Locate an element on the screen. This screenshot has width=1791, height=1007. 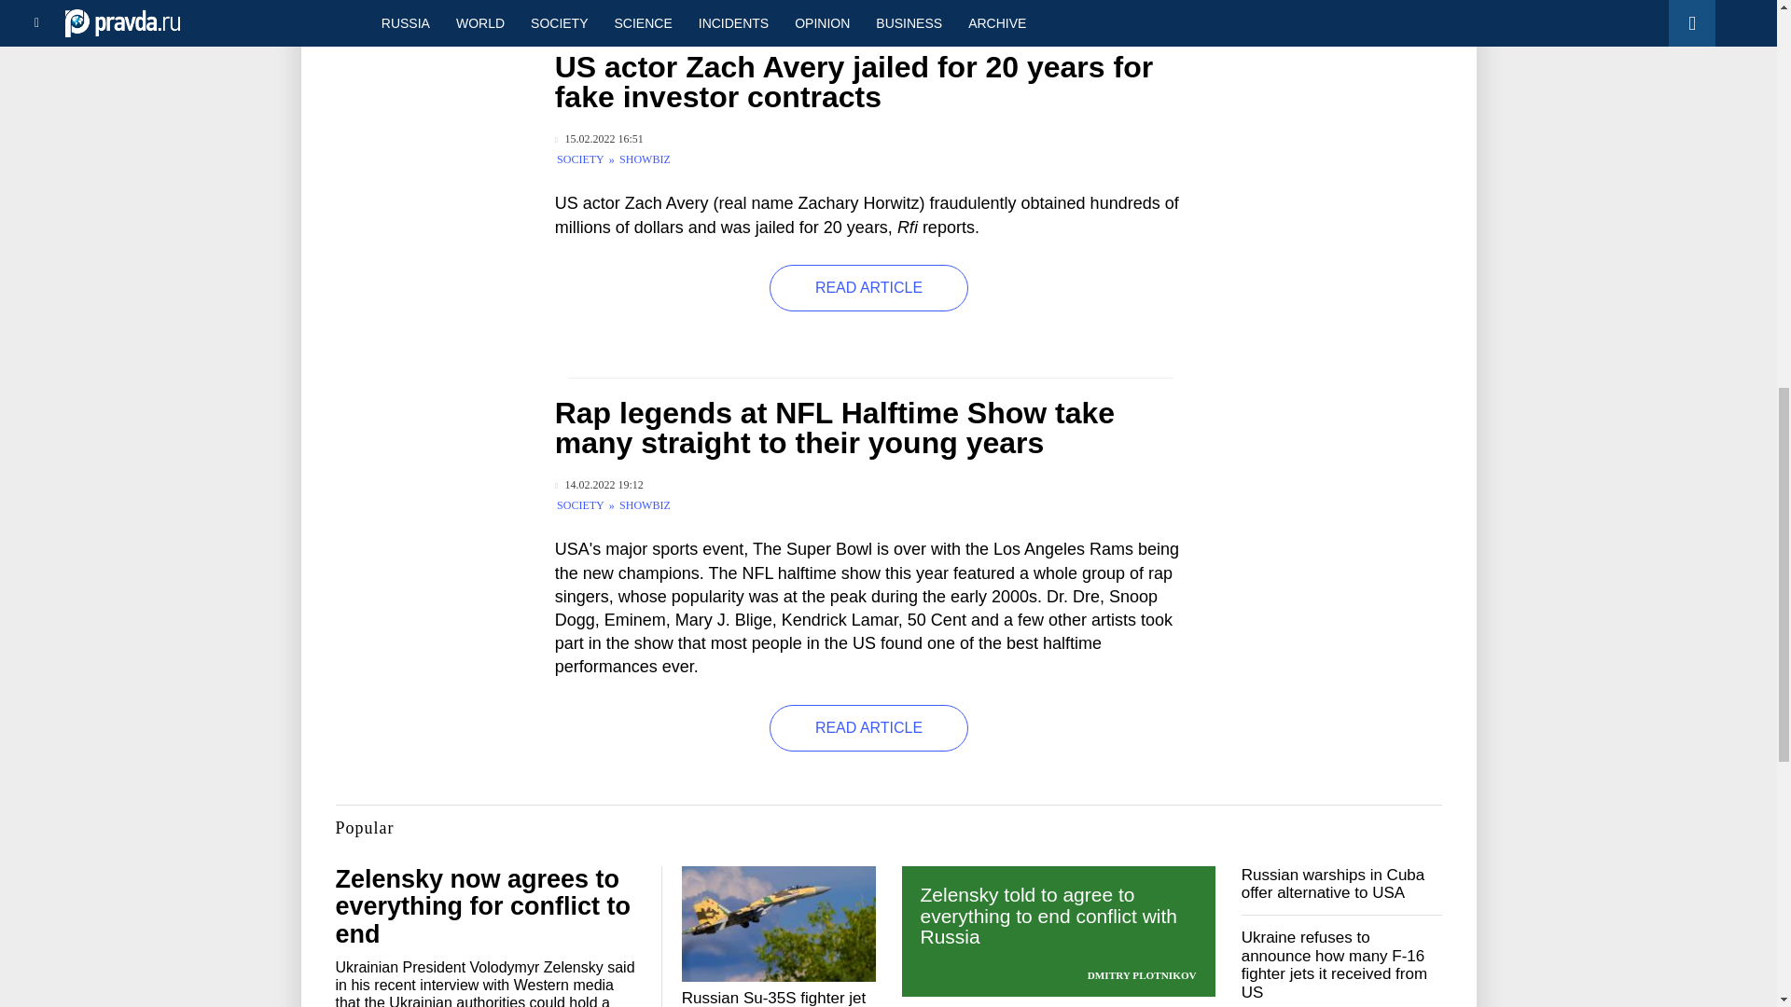
Published is located at coordinates (599, 485).